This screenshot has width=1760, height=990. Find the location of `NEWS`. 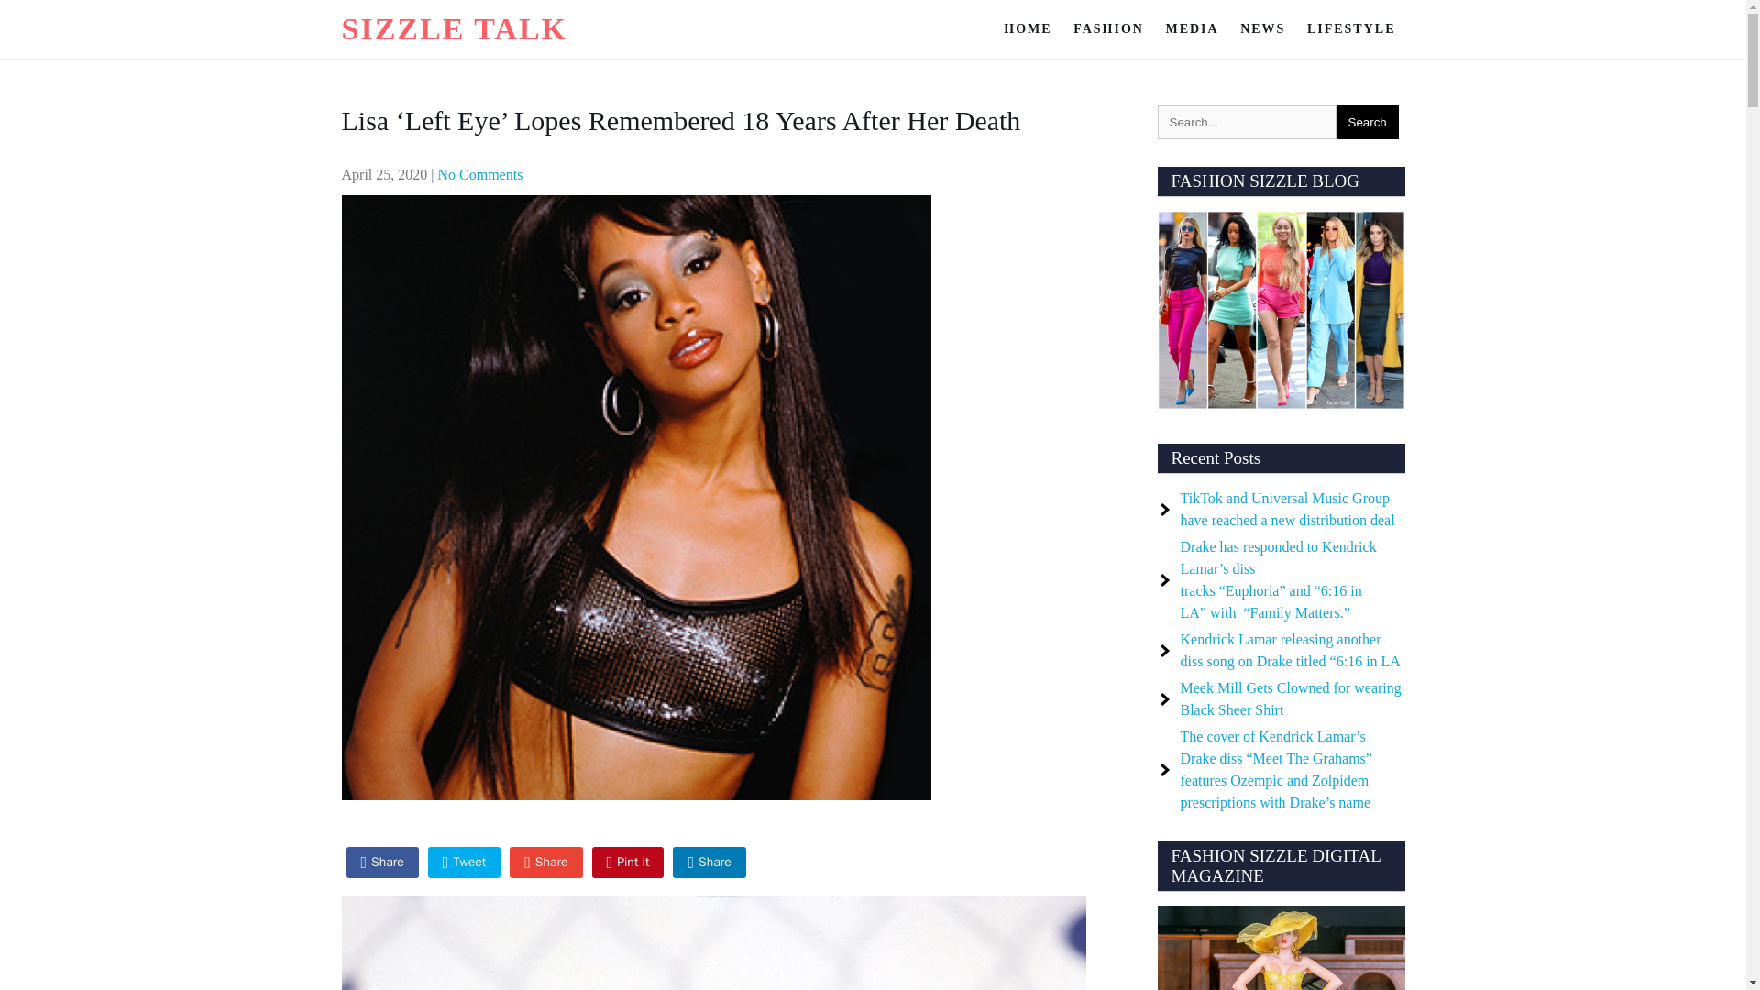

NEWS is located at coordinates (1261, 29).